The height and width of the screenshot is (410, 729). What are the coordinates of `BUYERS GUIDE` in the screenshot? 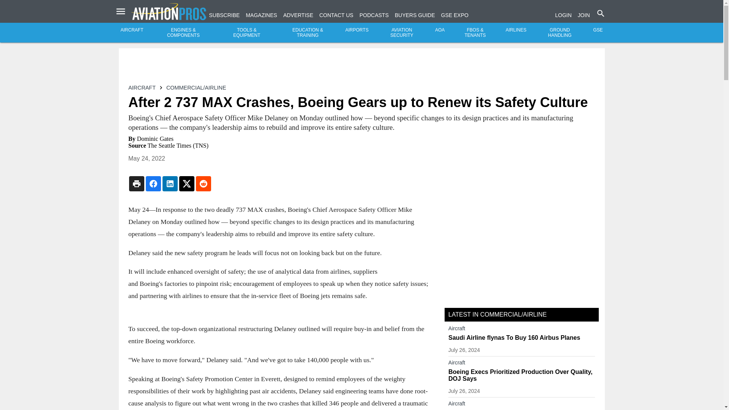 It's located at (415, 15).